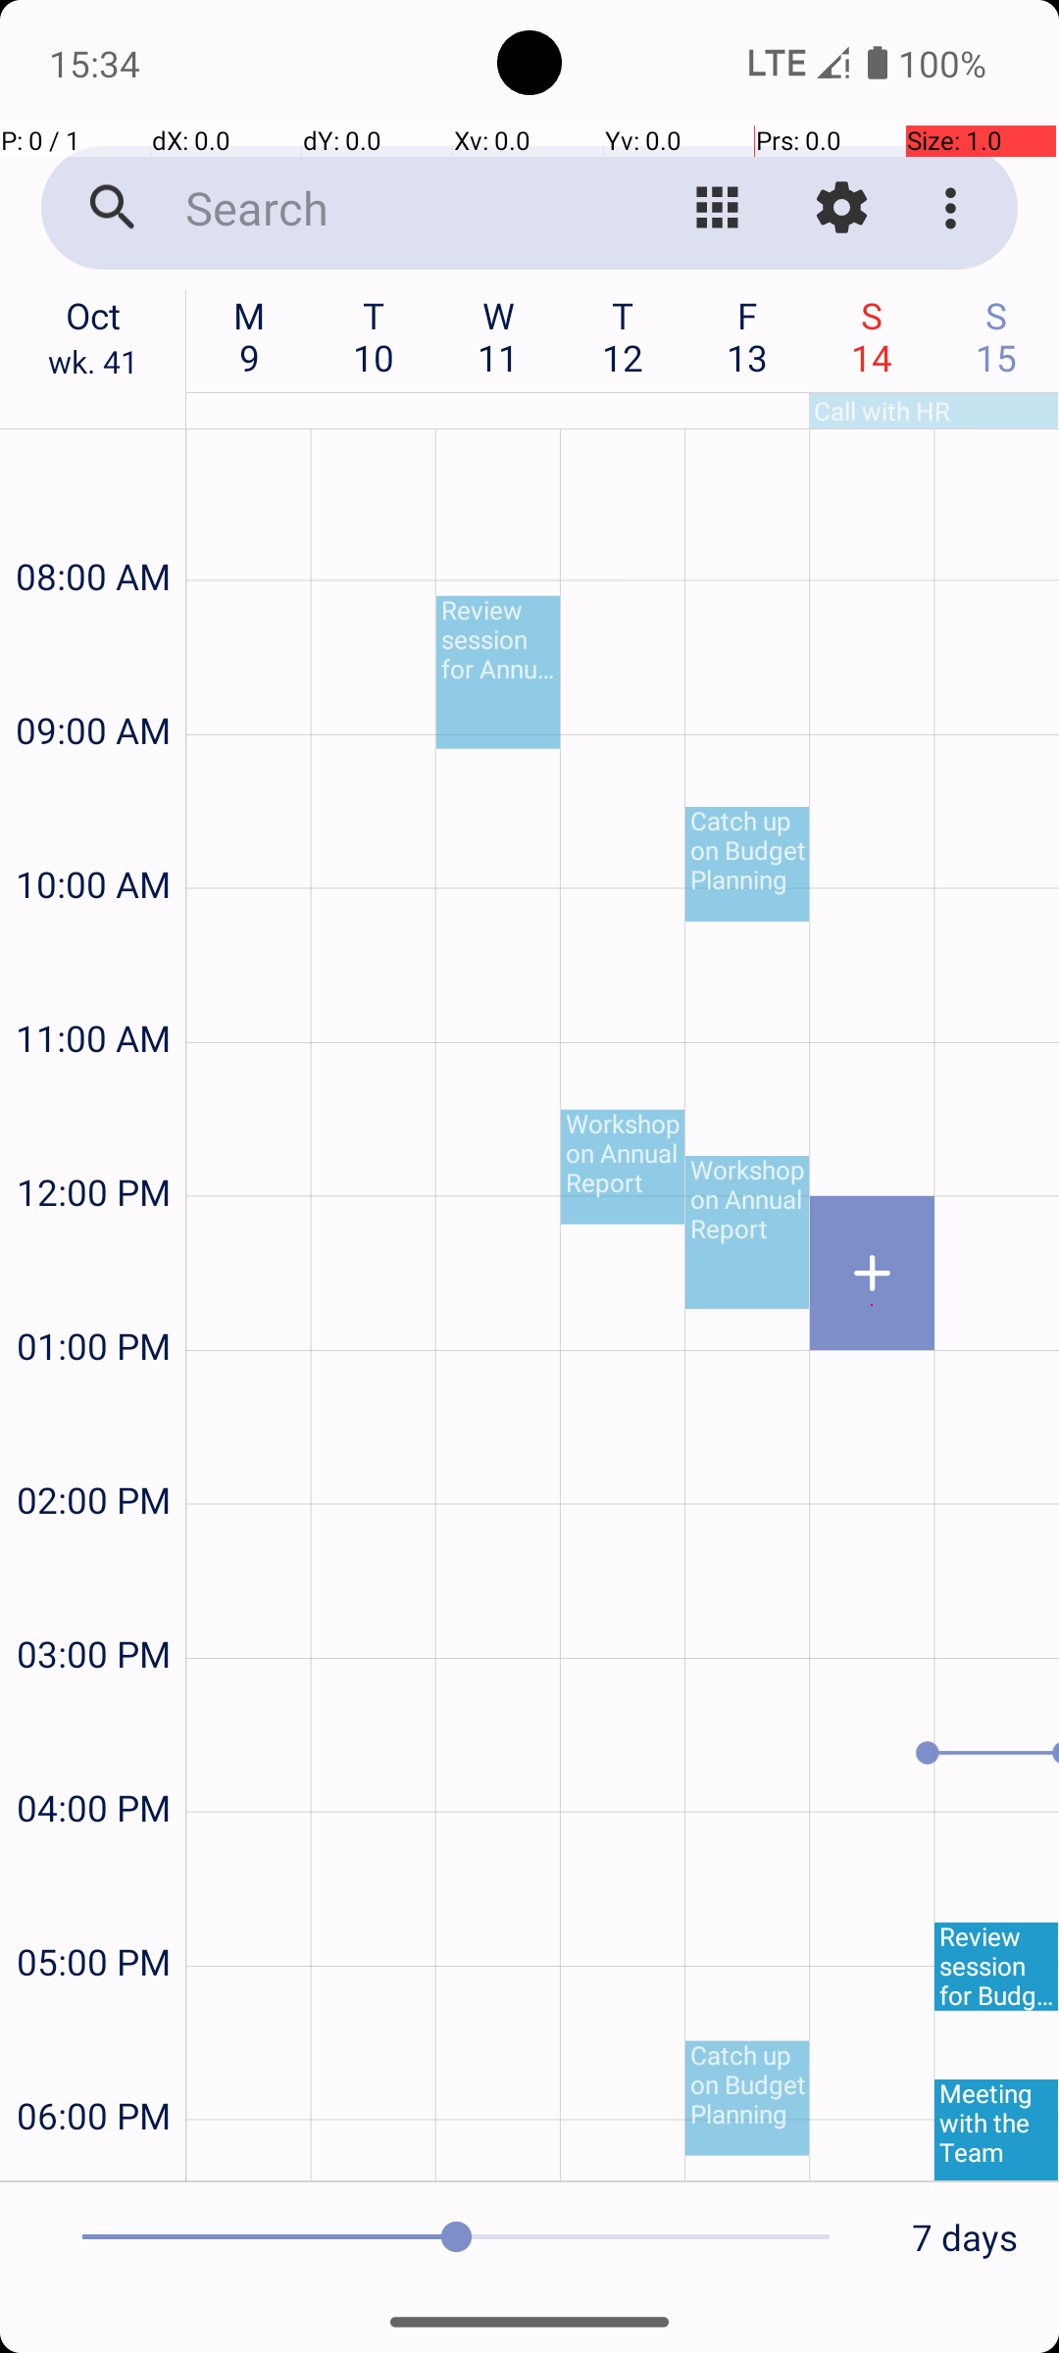 This screenshot has height=2353, width=1059. Describe the element at coordinates (93, 2161) in the screenshot. I see `07:00 PM` at that location.